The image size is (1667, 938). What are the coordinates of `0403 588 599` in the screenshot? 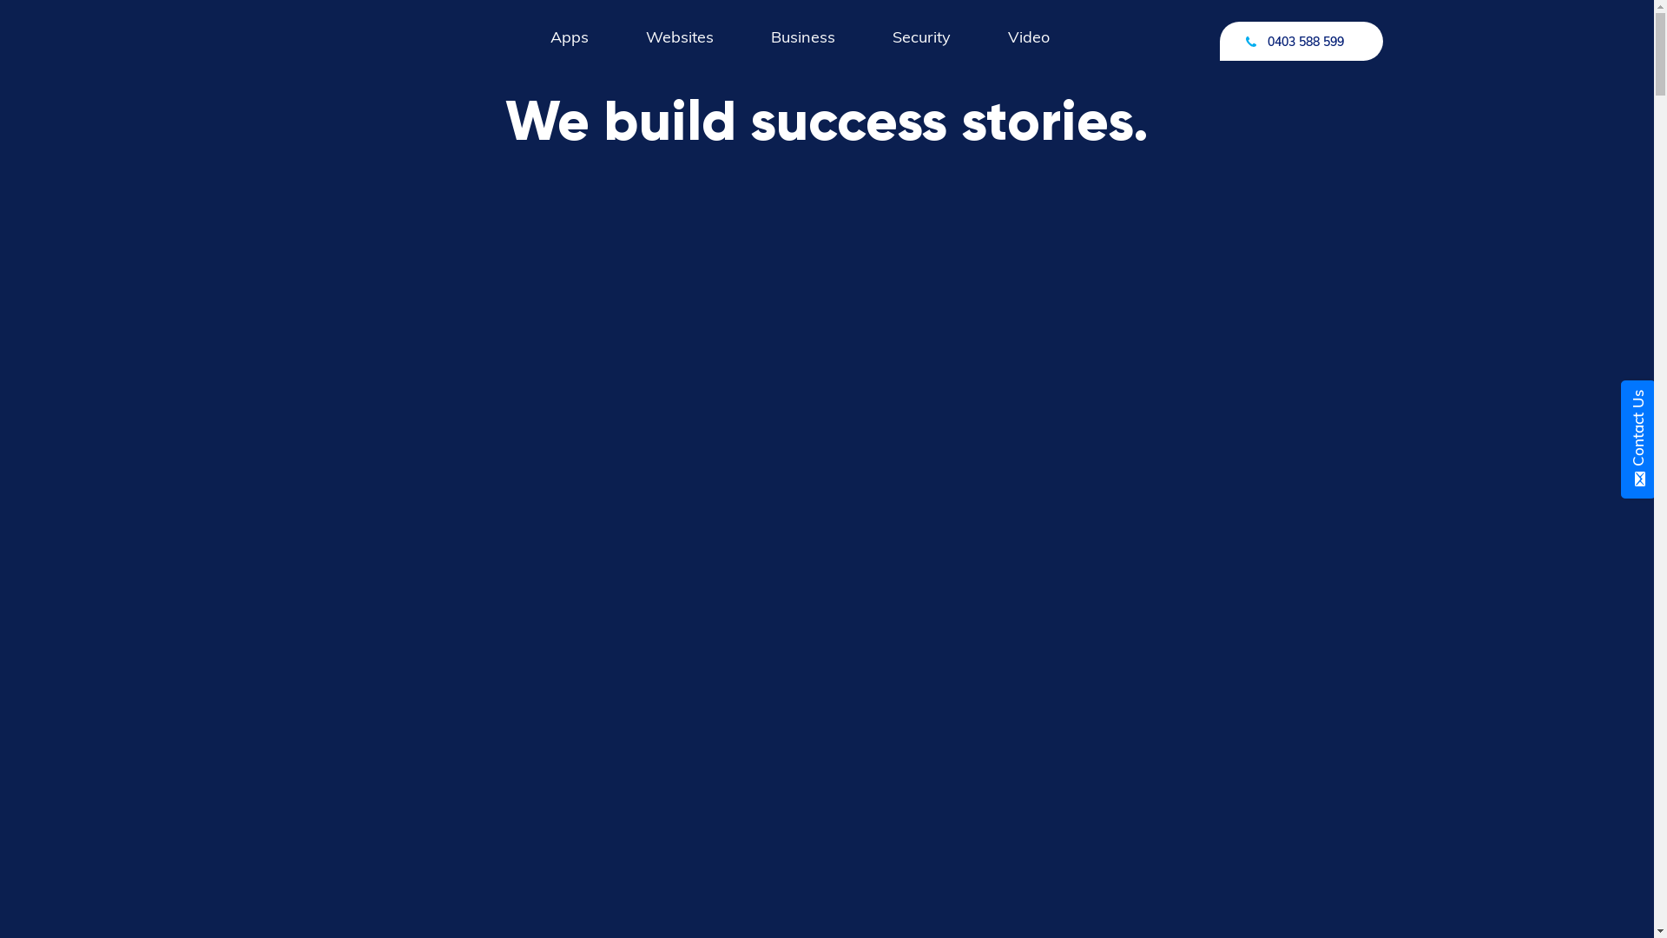 It's located at (1301, 42).